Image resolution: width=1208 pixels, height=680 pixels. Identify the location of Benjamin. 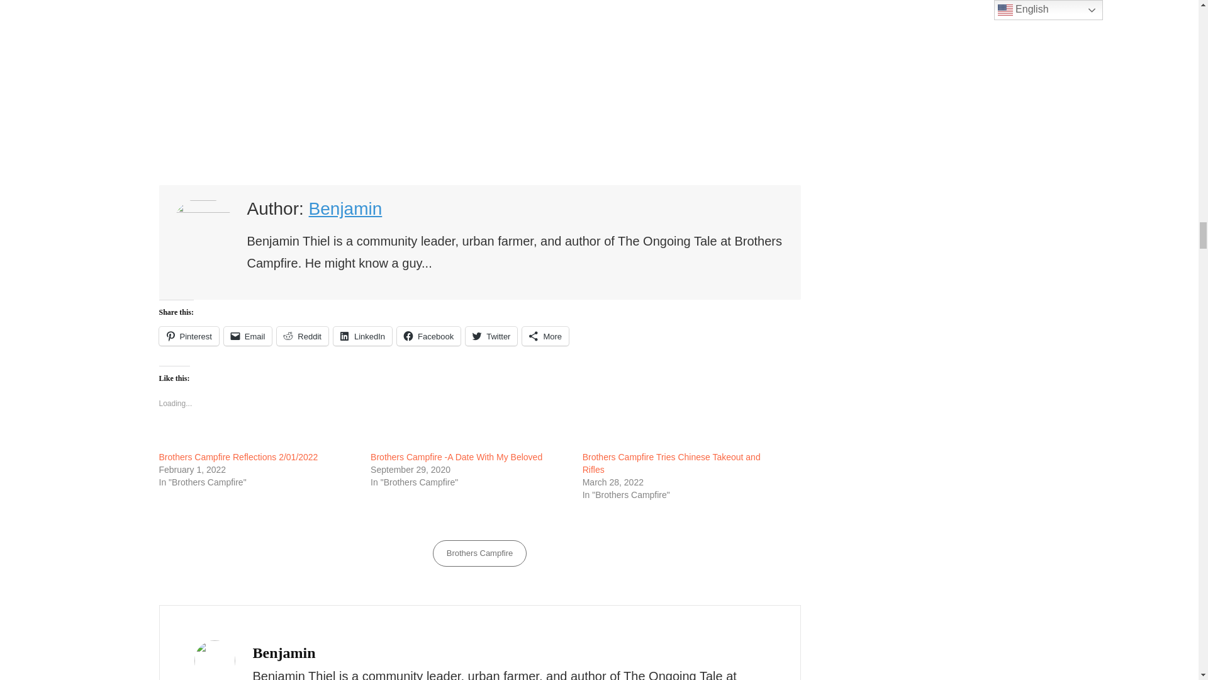
(346, 208).